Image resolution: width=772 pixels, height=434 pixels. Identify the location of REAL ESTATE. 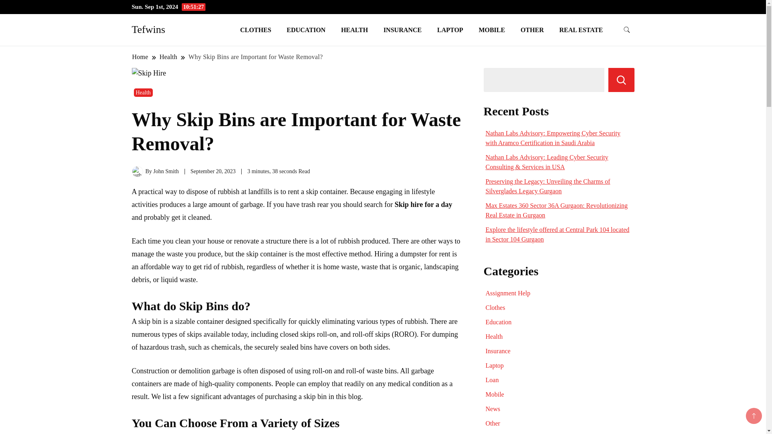
(581, 30).